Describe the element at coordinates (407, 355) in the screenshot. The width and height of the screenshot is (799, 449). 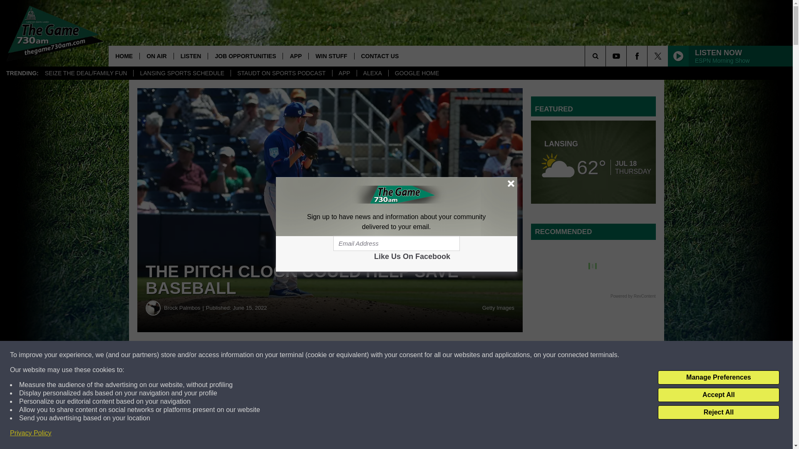
I see `Share on Twitter` at that location.